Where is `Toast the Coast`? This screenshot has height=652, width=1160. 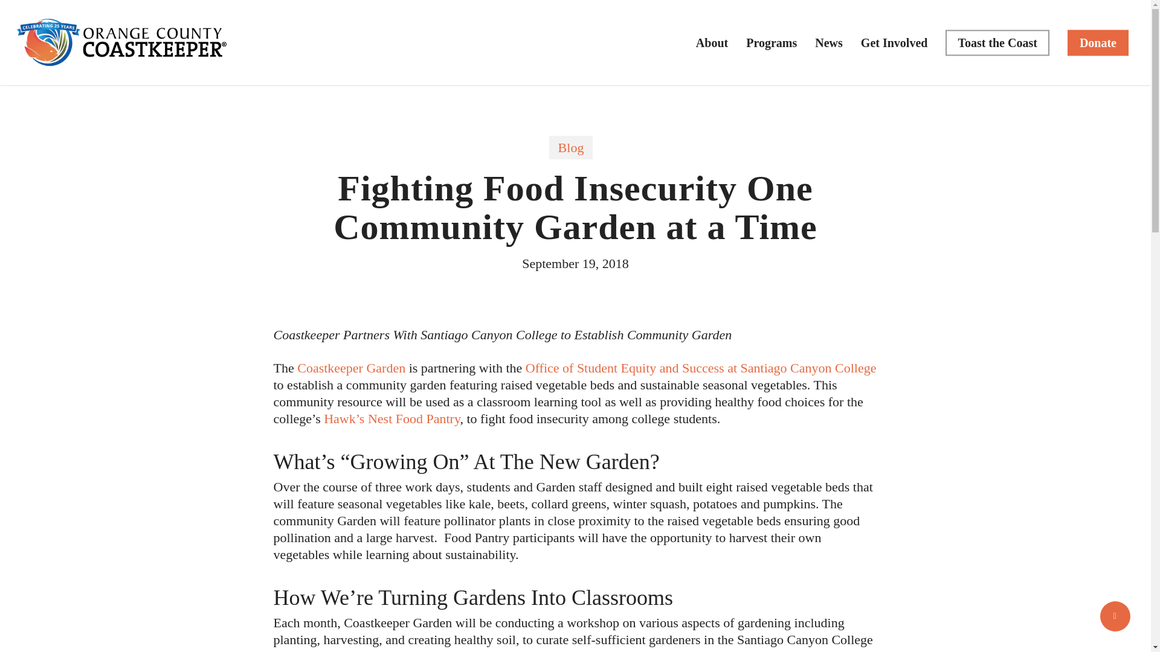
Toast the Coast is located at coordinates (997, 42).